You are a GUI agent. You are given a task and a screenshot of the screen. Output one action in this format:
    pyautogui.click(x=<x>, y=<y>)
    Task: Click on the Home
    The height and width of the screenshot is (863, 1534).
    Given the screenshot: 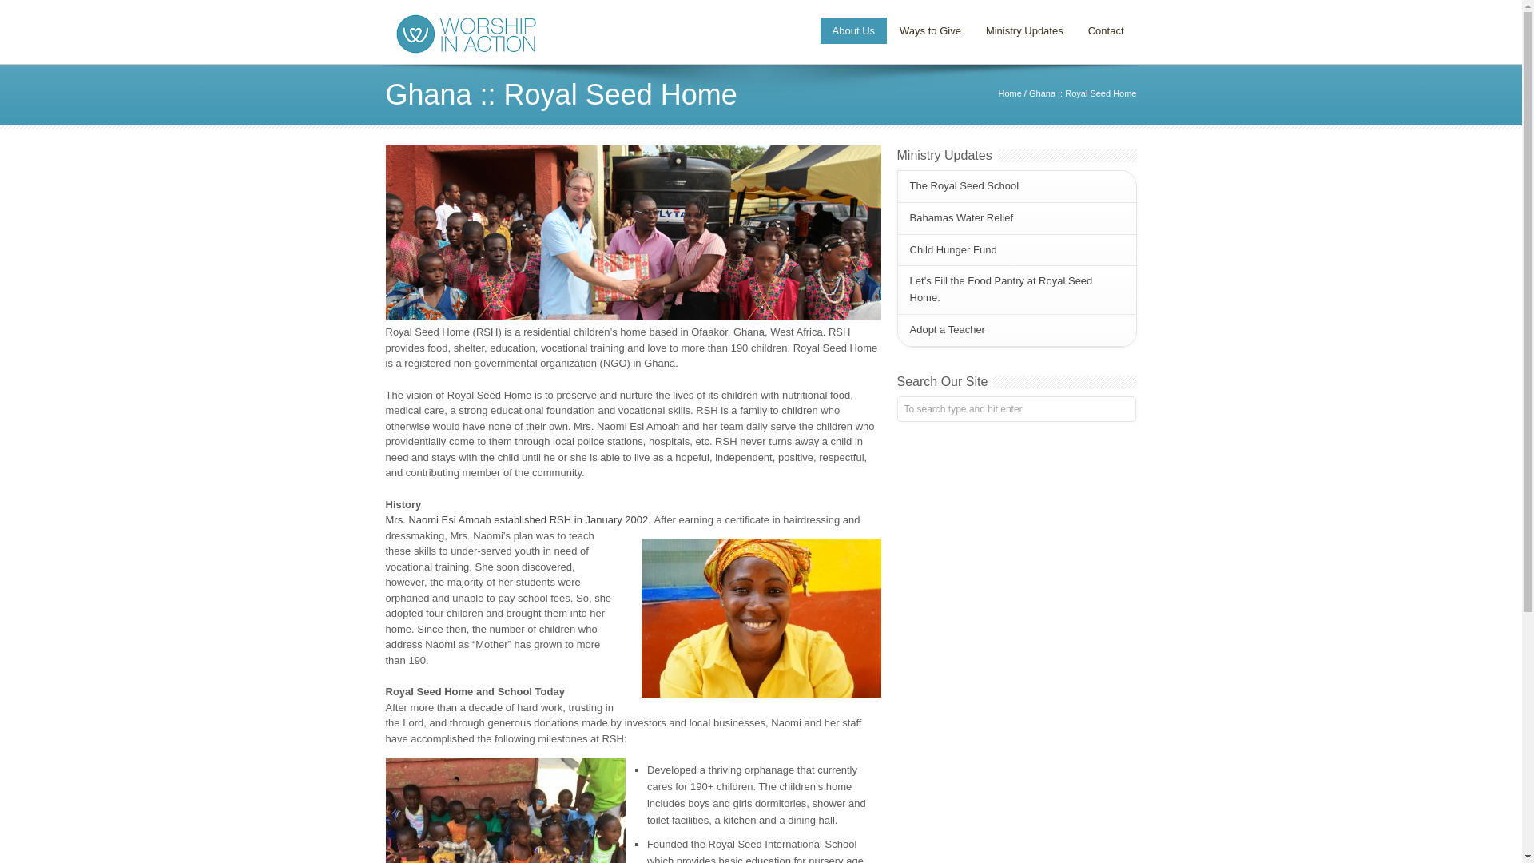 What is the action you would take?
    pyautogui.click(x=1010, y=93)
    